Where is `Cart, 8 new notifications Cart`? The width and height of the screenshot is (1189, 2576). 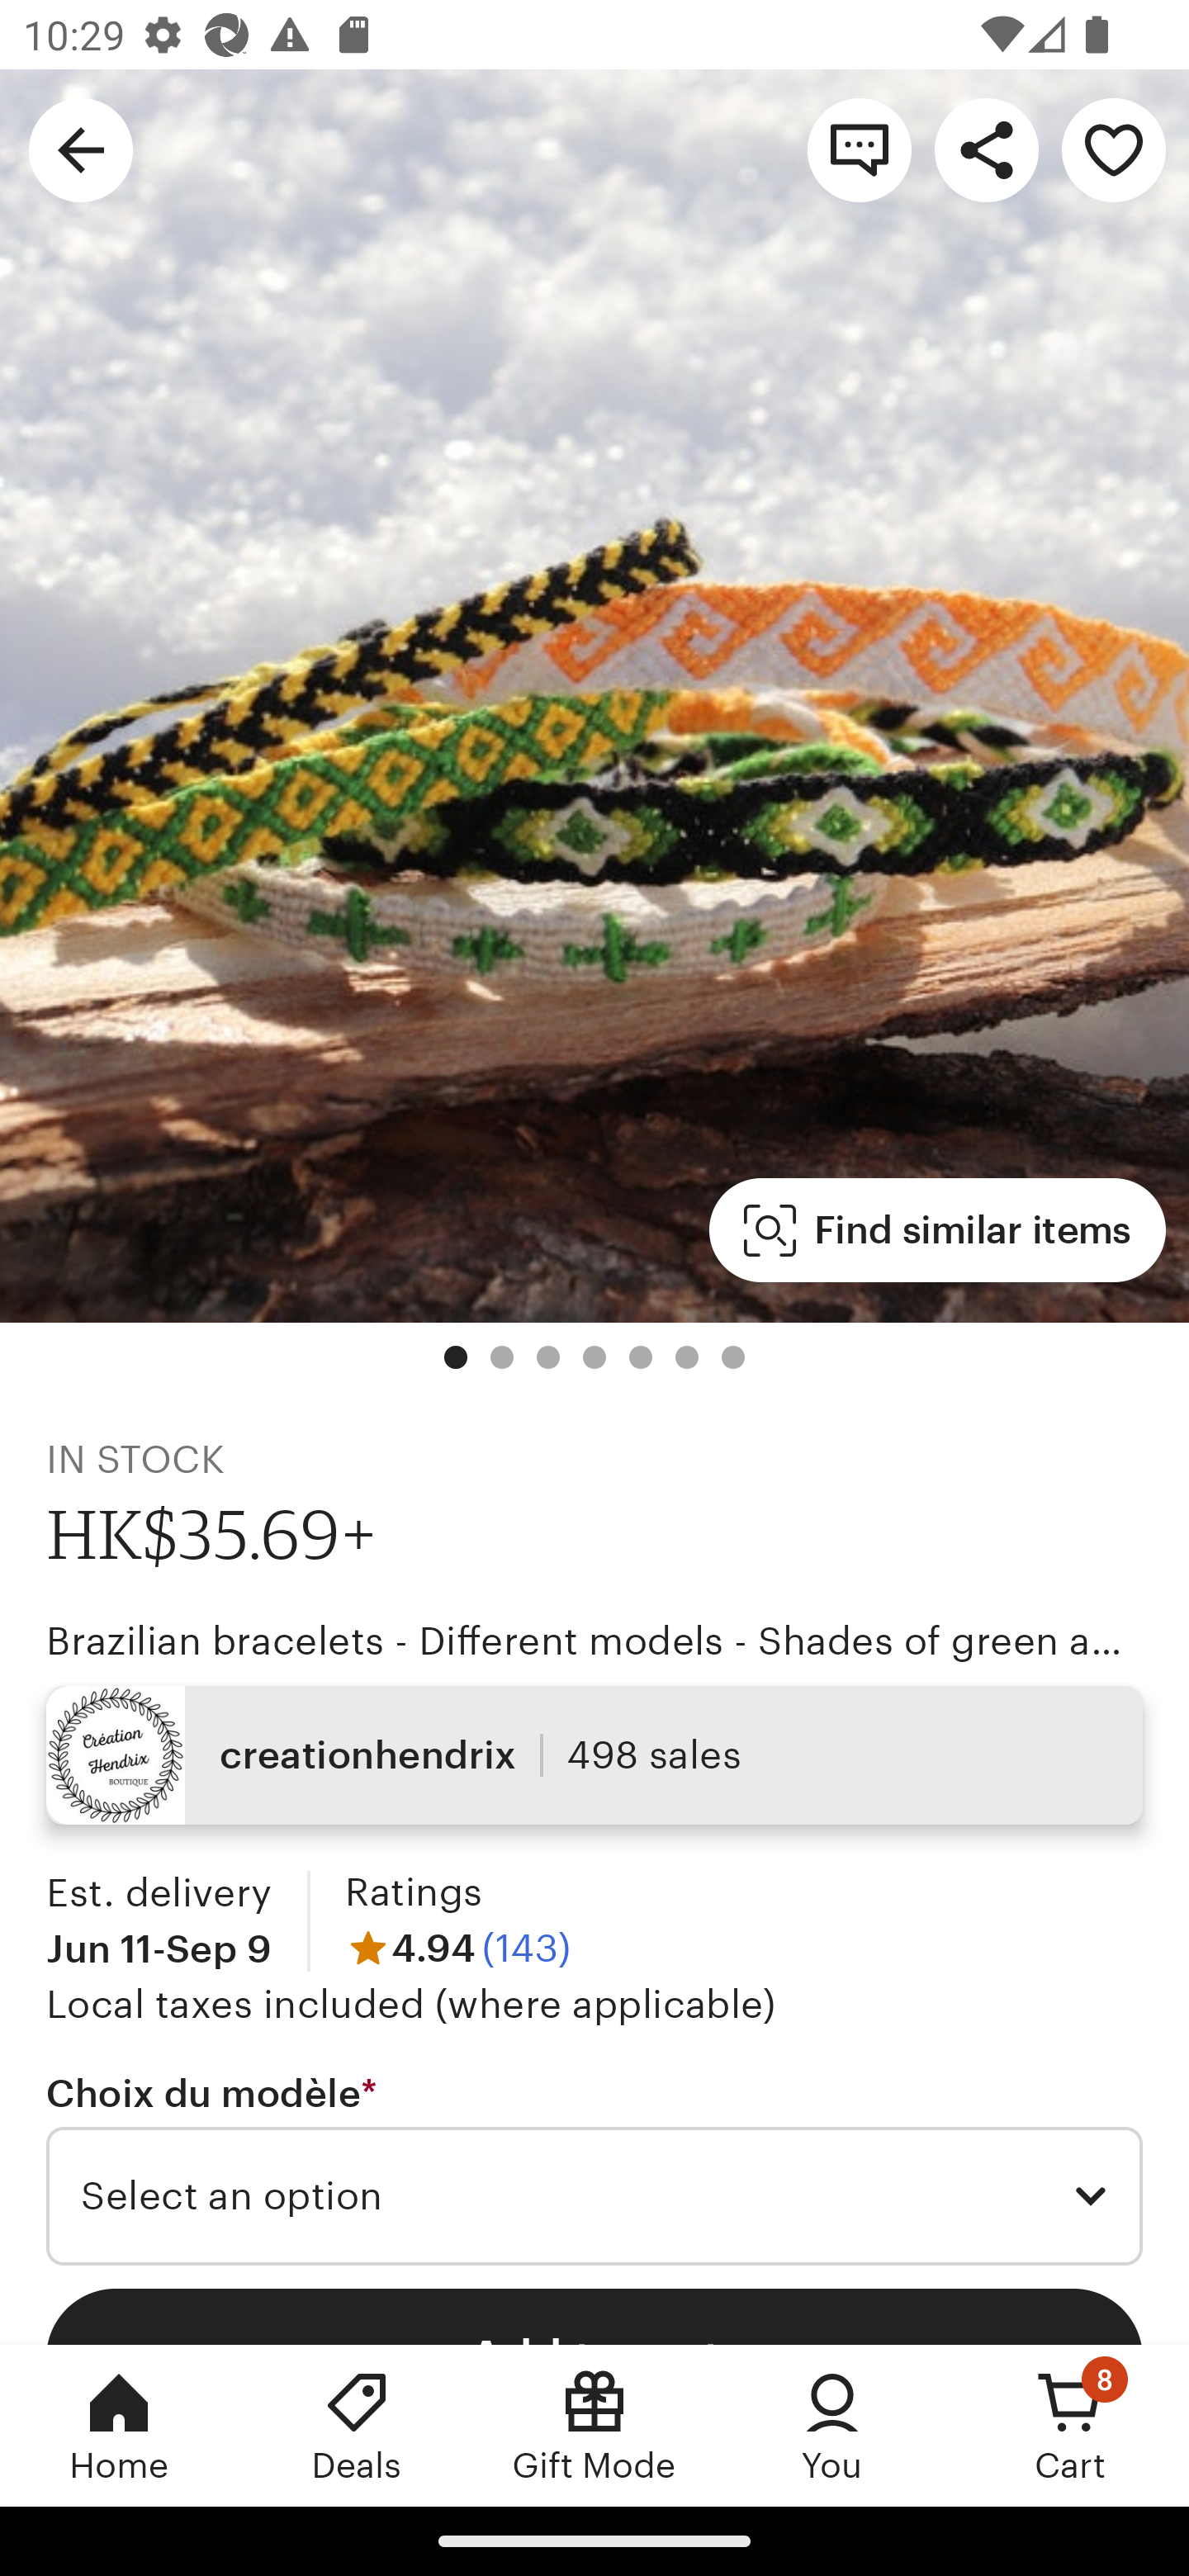 Cart, 8 new notifications Cart is located at coordinates (1070, 2425).